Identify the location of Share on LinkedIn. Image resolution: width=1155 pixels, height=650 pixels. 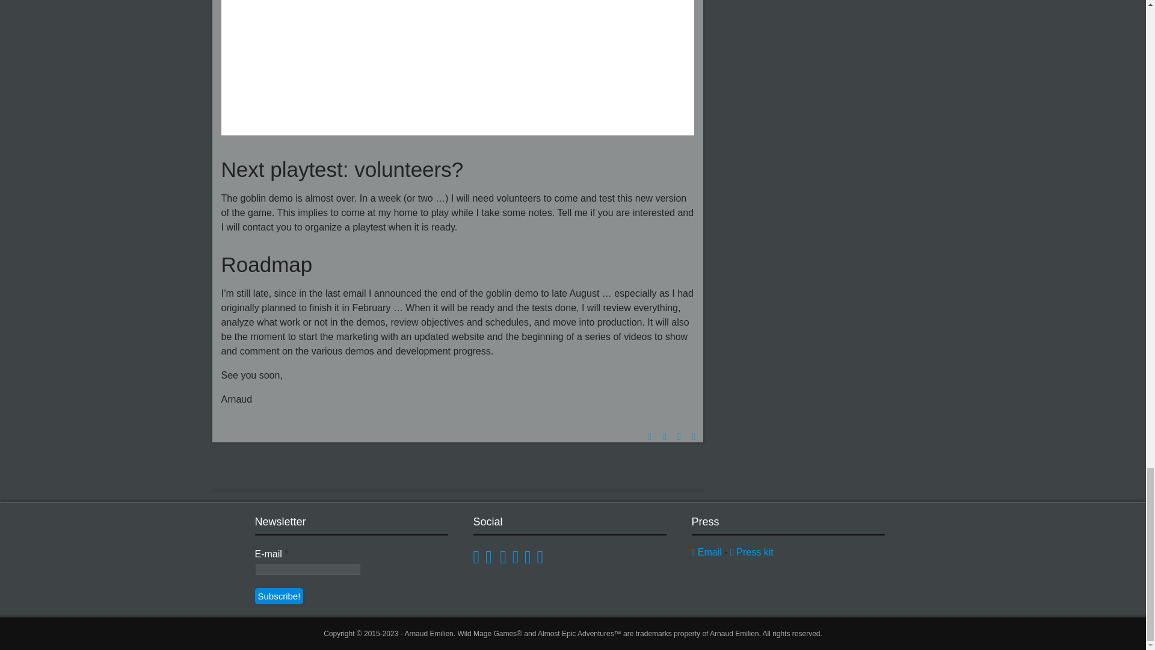
(679, 437).